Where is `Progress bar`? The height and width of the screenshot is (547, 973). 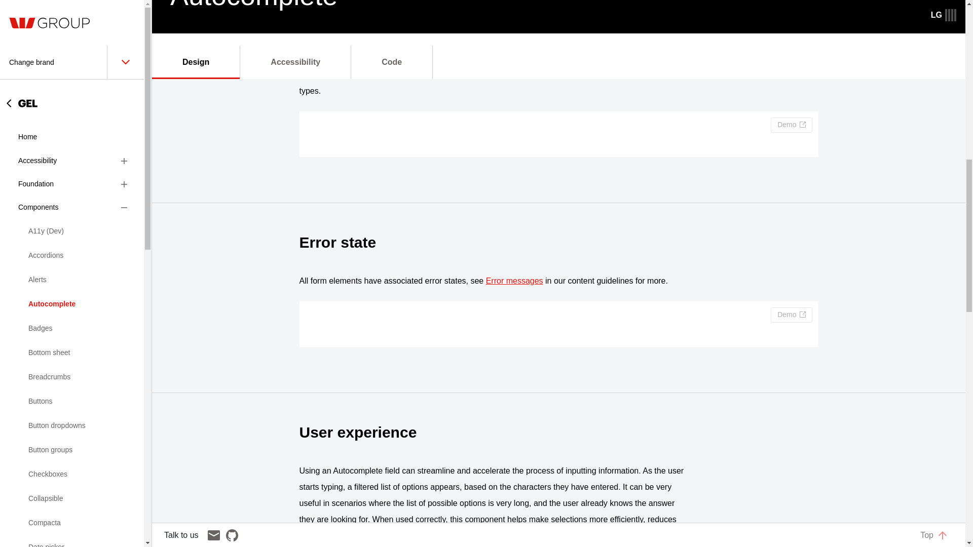 Progress bar is located at coordinates (72, 267).